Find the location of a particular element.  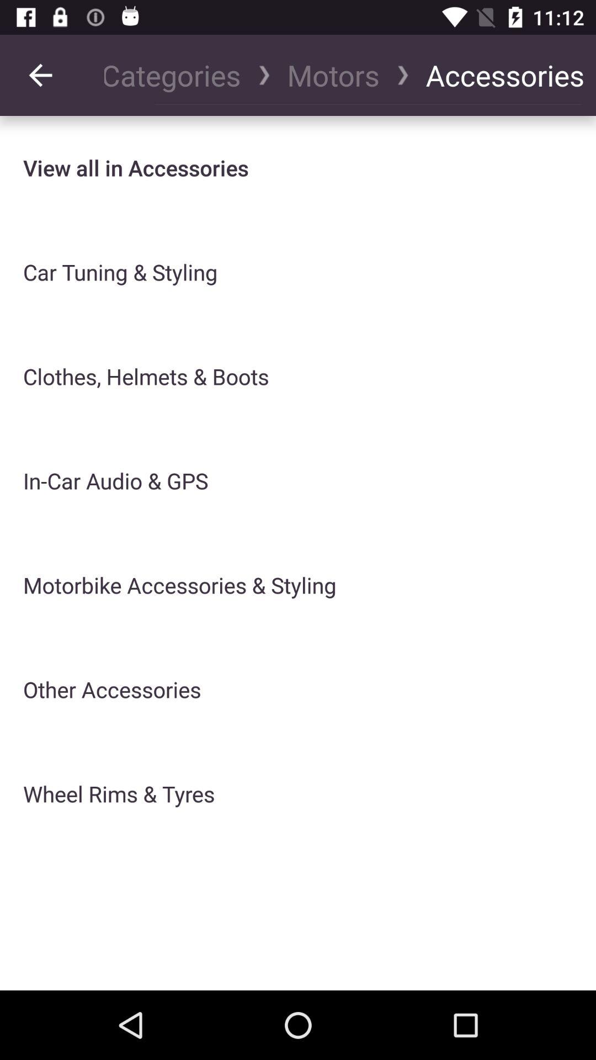

choose the motorbike accessories & styling item is located at coordinates (180, 585).